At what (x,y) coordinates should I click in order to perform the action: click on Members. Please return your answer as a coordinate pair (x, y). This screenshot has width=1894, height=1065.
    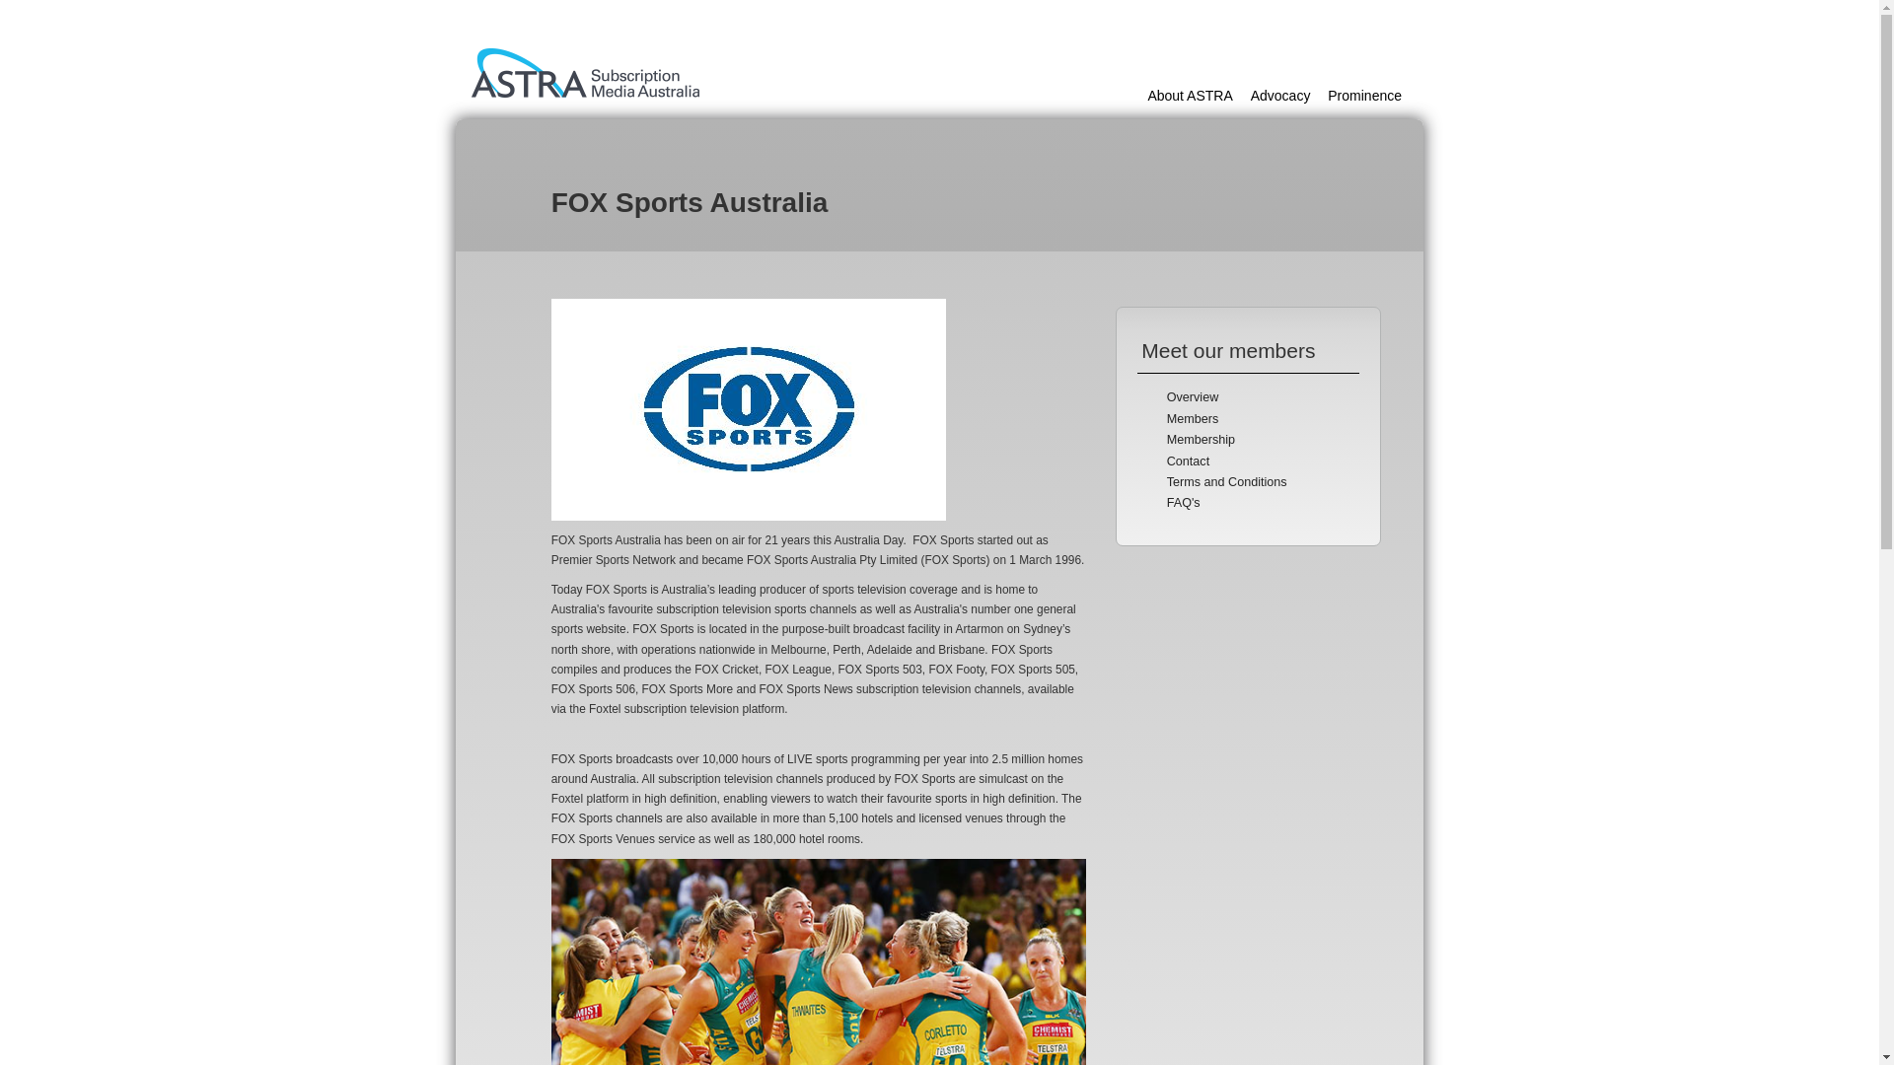
    Looking at the image, I should click on (1192, 418).